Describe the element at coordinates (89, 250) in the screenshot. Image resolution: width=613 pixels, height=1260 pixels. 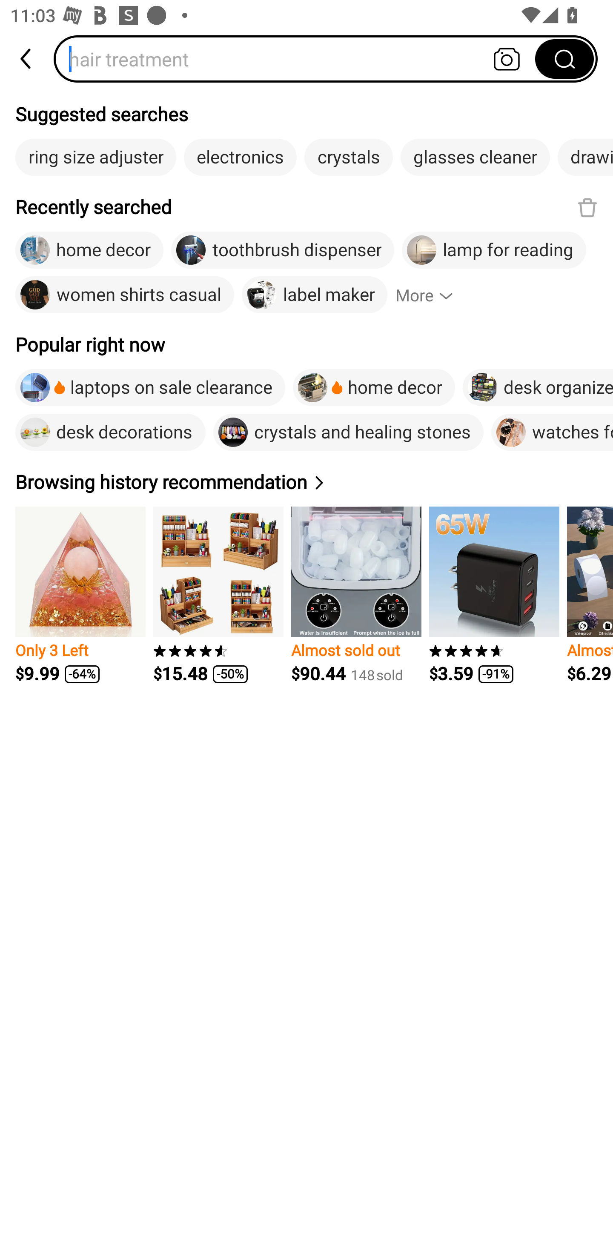
I see `home decor` at that location.